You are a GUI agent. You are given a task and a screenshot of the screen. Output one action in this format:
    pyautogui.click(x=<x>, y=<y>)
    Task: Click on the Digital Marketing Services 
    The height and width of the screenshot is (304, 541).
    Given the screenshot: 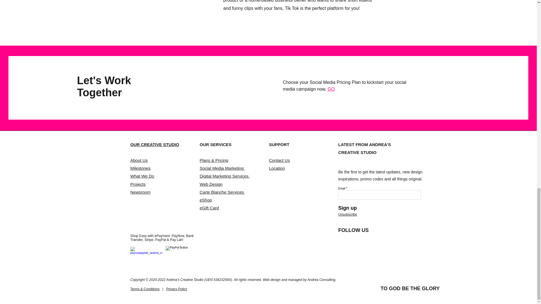 What is the action you would take?
    pyautogui.click(x=224, y=176)
    